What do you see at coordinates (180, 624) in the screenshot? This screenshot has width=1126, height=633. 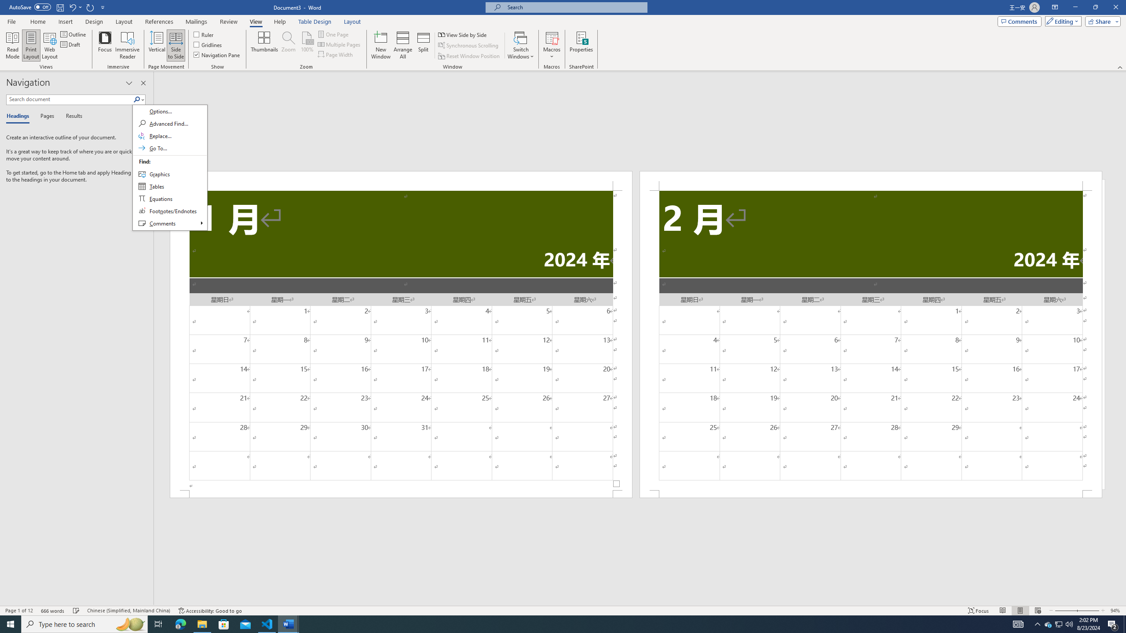 I see `Microsoft Edge` at bounding box center [180, 624].